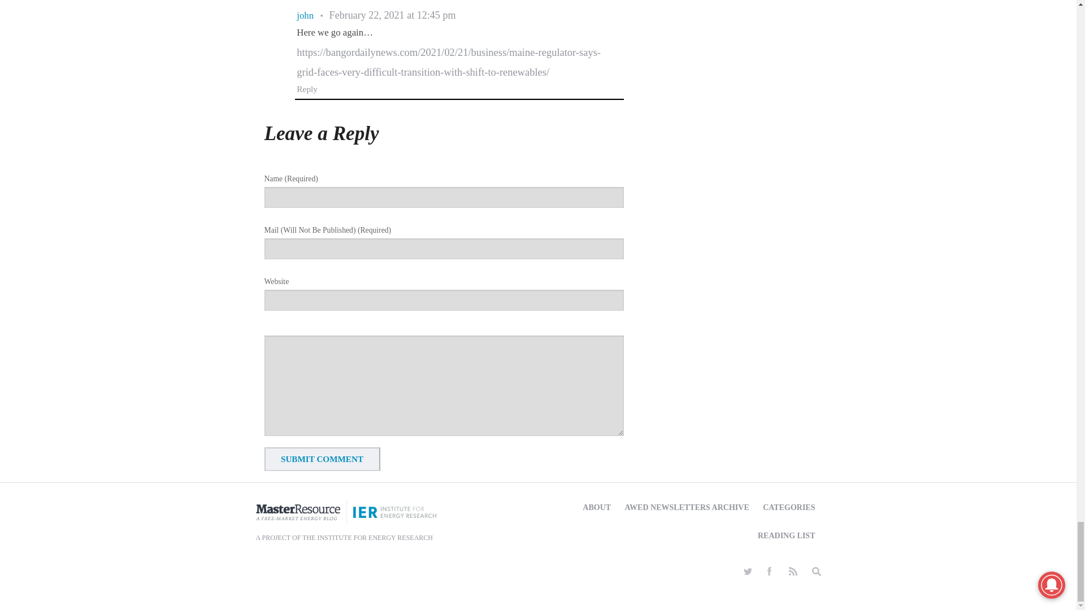  Describe the element at coordinates (305, 15) in the screenshot. I see `john` at that location.